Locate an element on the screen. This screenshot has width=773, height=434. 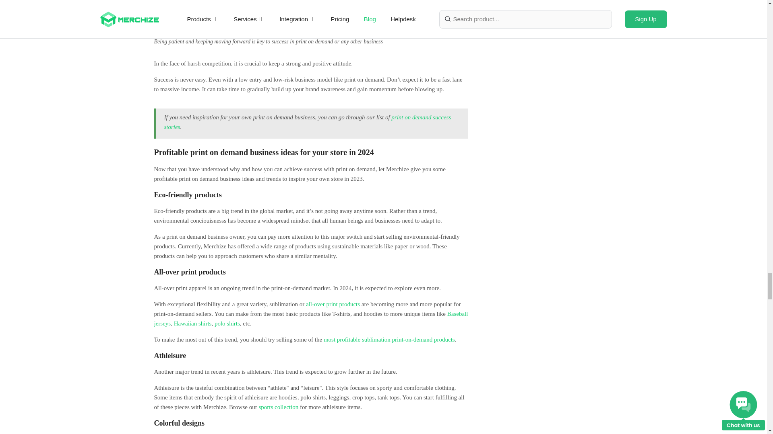
keep going sign is located at coordinates (311, 17).